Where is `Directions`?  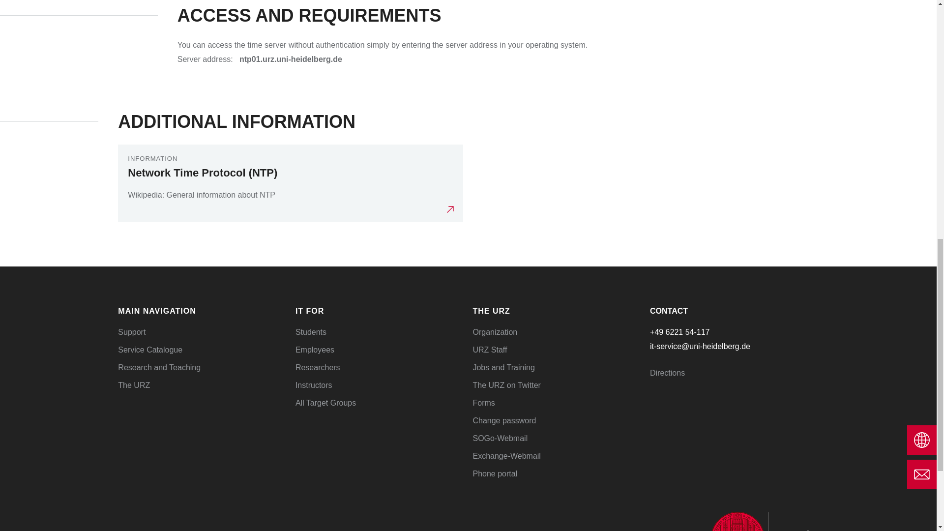
Directions is located at coordinates (668, 373).